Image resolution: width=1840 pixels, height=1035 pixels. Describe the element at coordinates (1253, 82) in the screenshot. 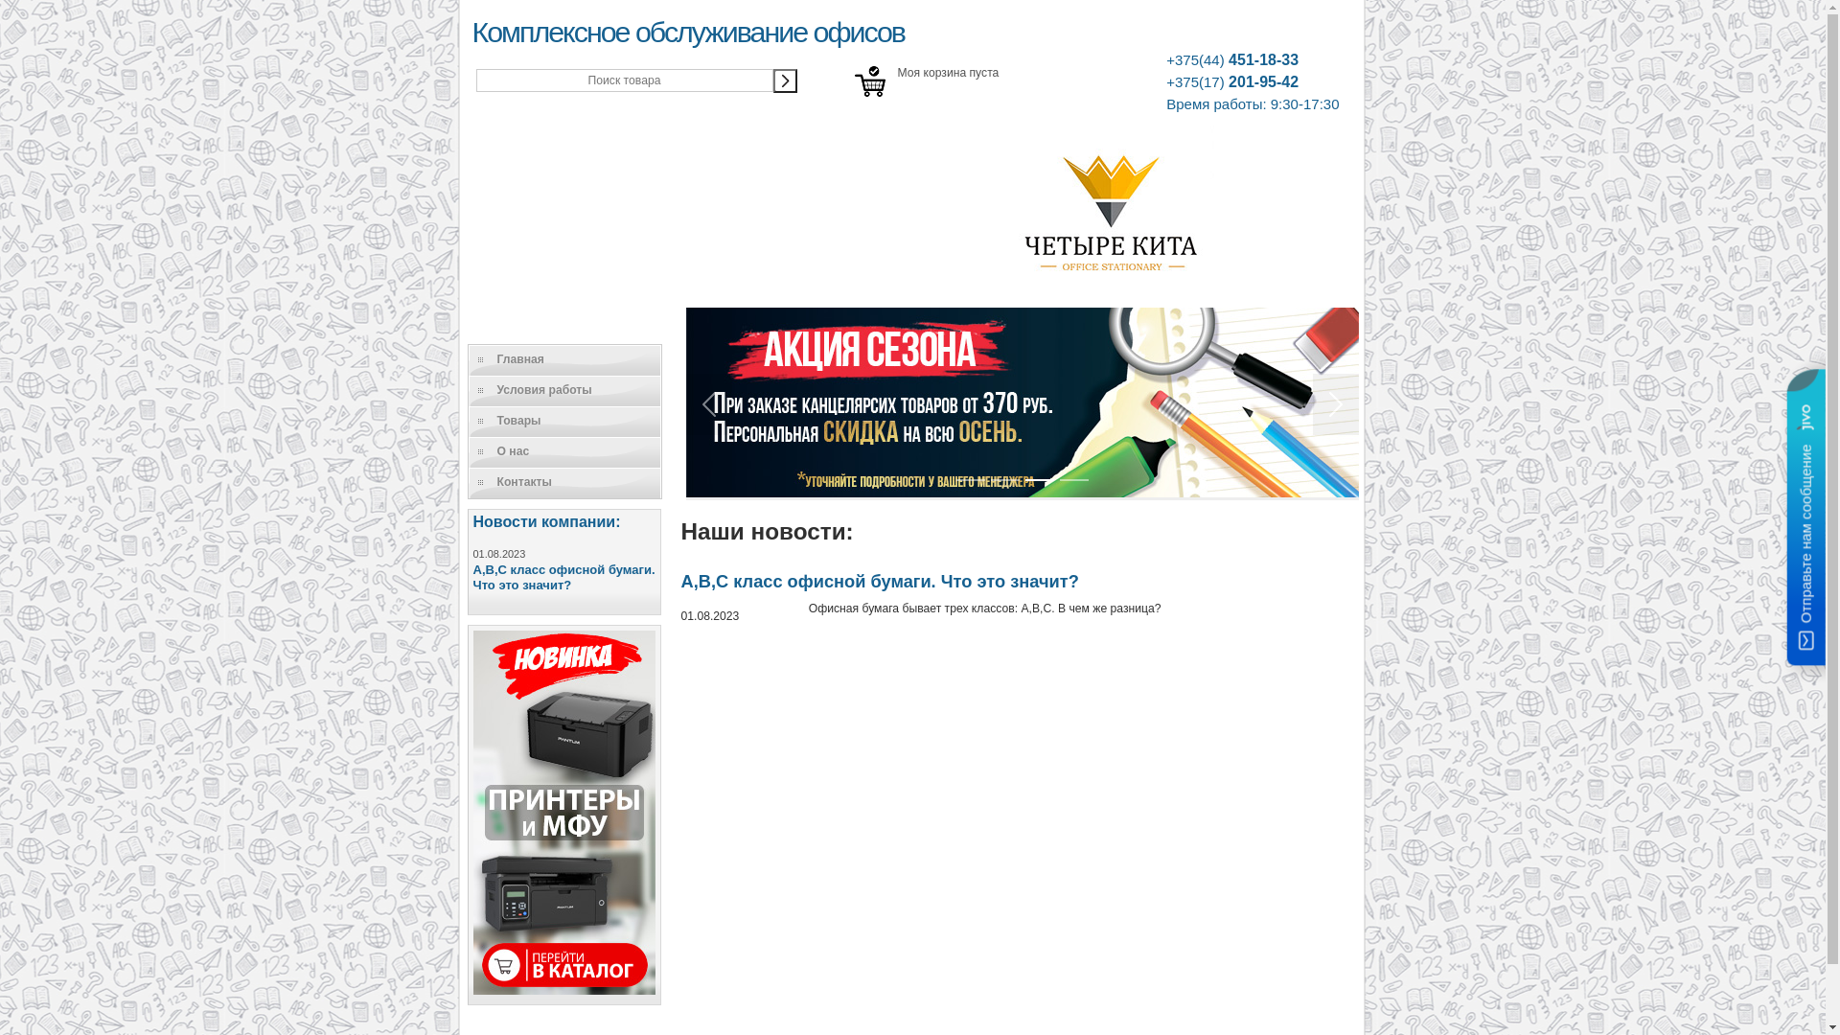

I see `+375(17) 201-95-42` at that location.